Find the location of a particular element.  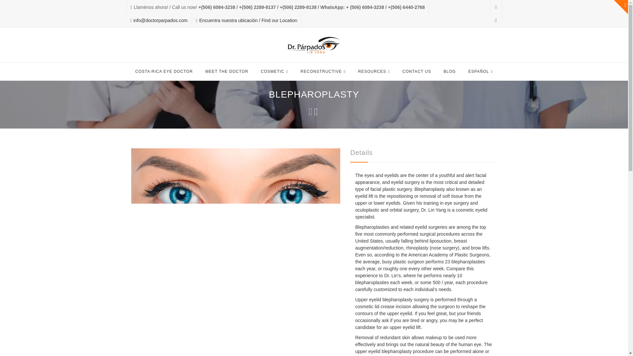

RECONSTRUCTIVE is located at coordinates (323, 72).